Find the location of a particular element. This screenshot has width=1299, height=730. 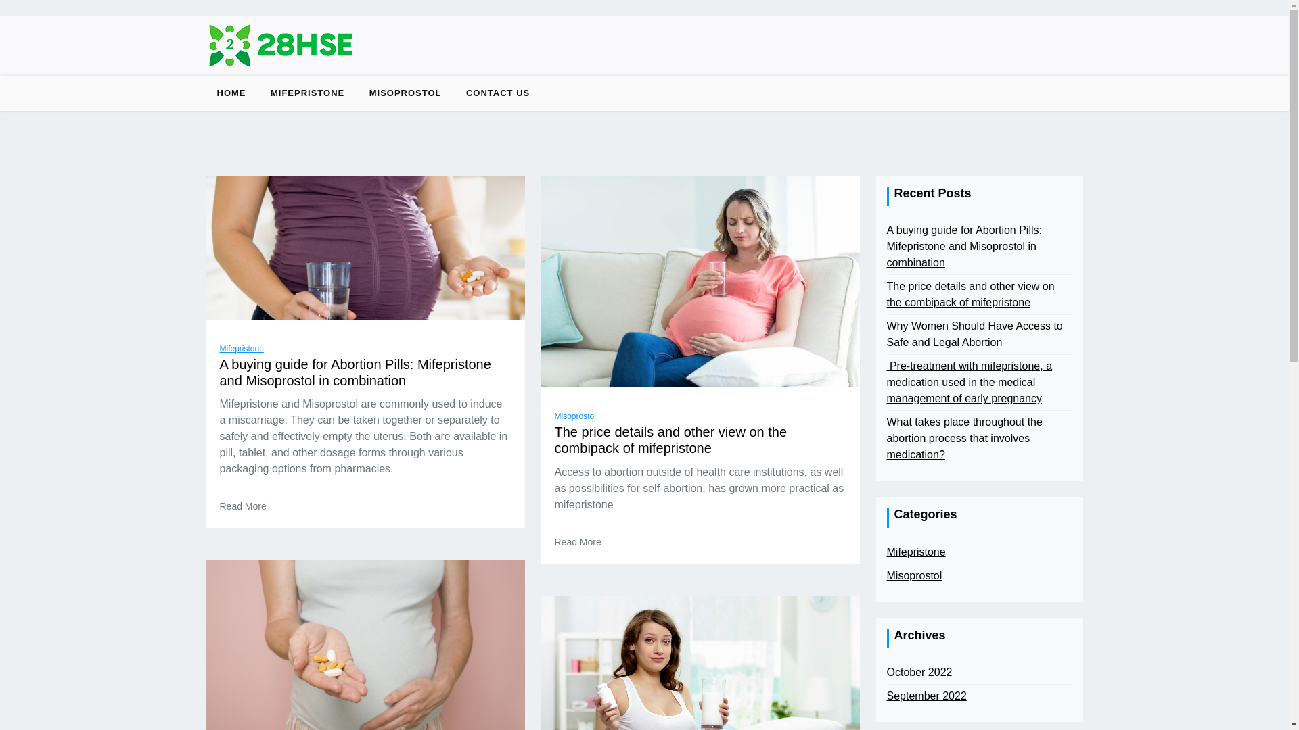

Read More is located at coordinates (242, 507).